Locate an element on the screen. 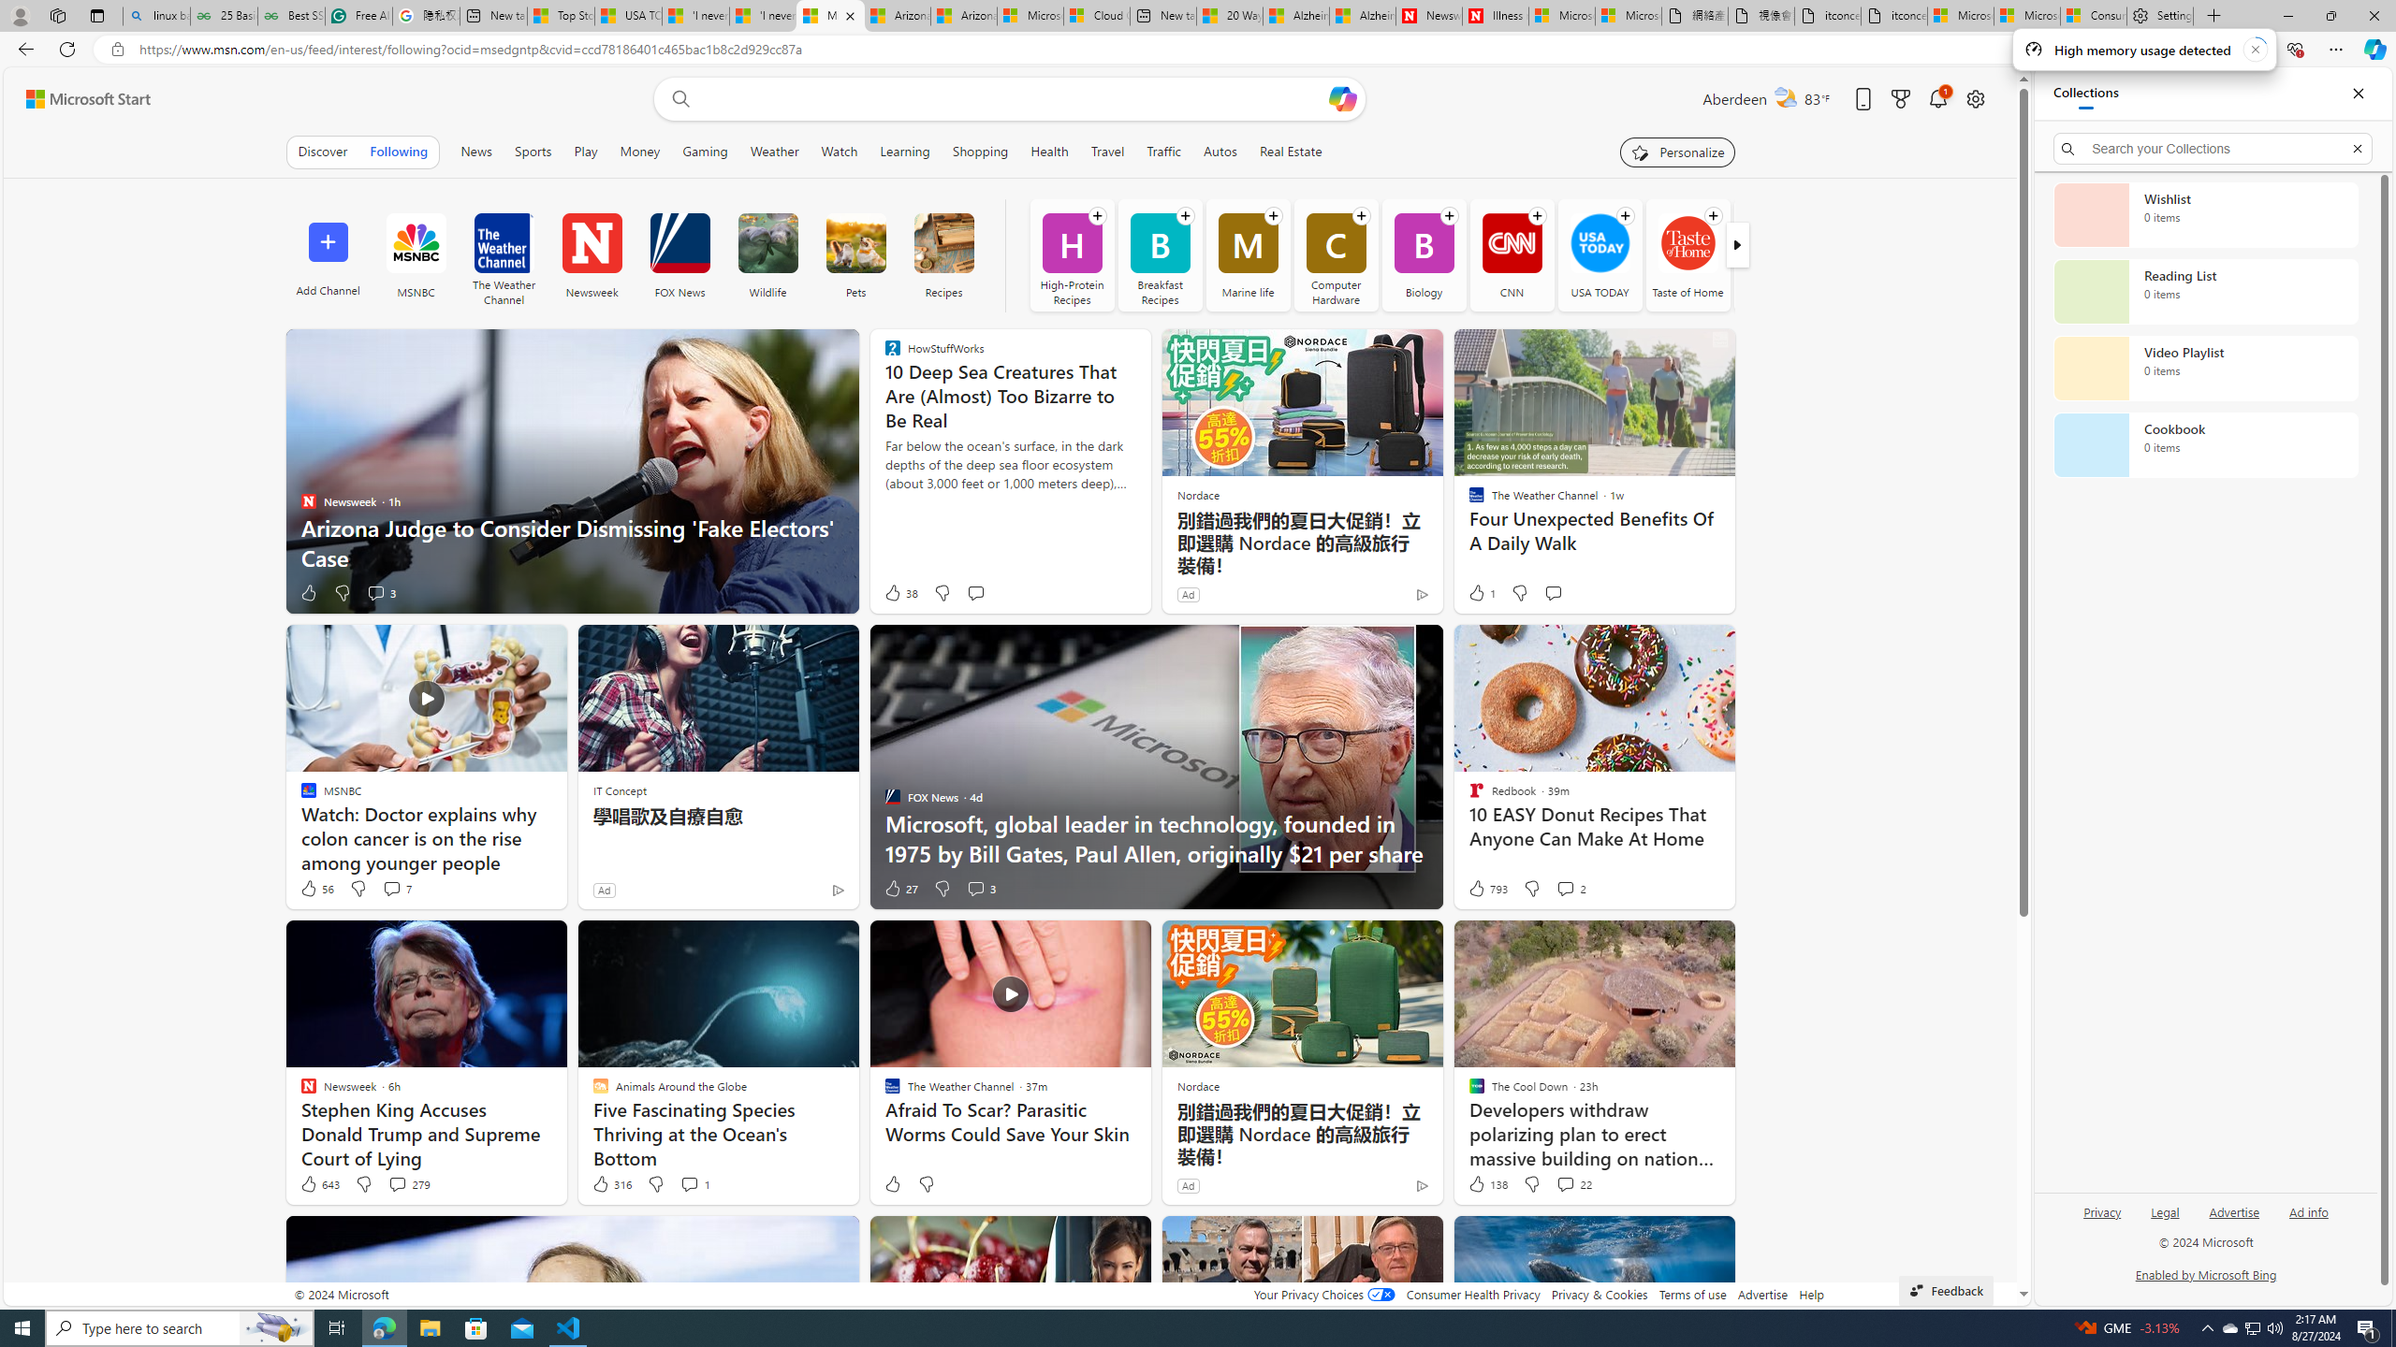 This screenshot has width=2396, height=1347. Exit search is located at coordinates (2357, 148).